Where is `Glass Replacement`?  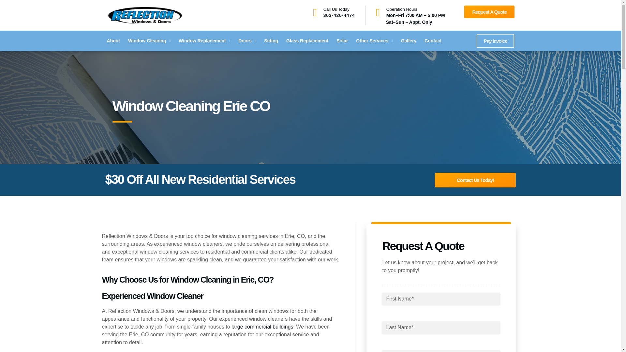 Glass Replacement is located at coordinates (307, 41).